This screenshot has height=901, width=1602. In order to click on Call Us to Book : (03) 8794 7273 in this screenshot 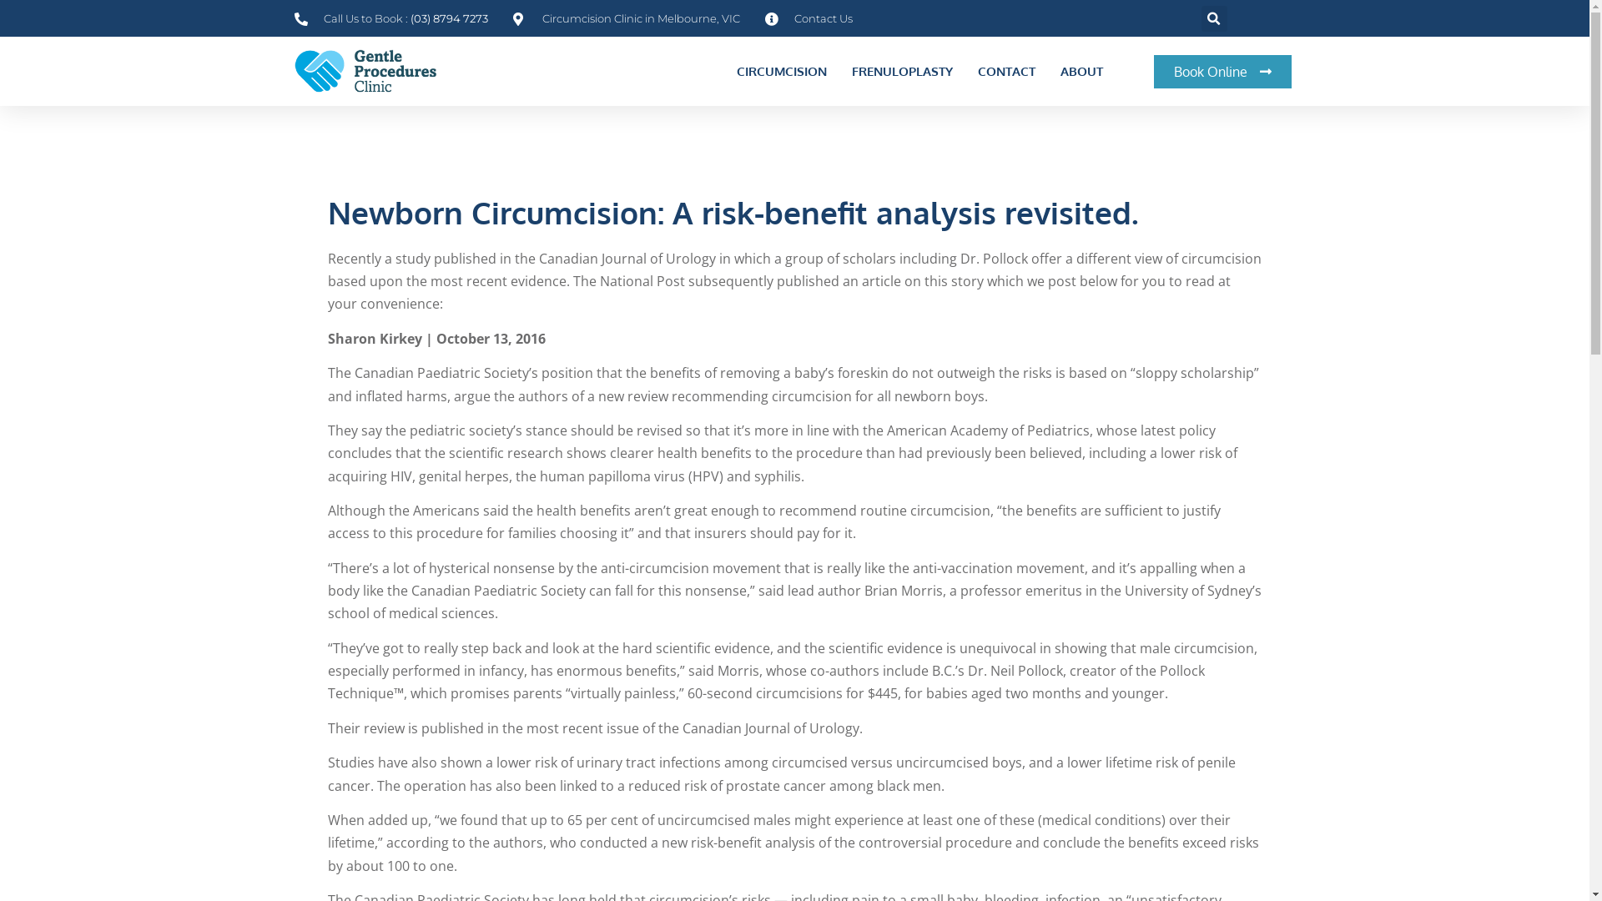, I will do `click(390, 18)`.